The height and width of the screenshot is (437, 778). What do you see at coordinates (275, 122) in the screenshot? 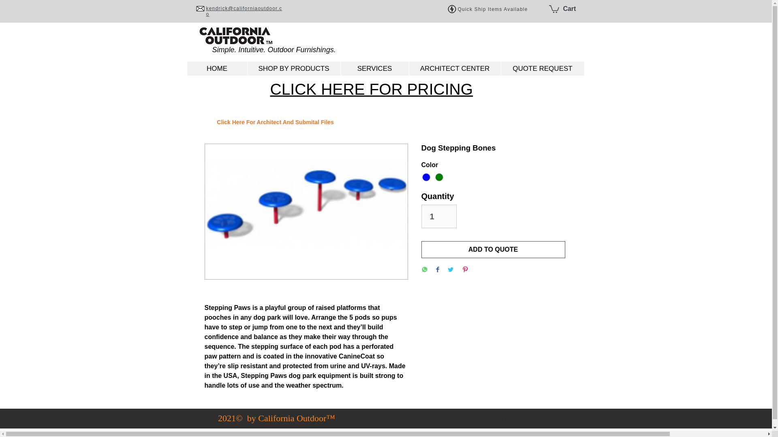
I see `Click Here For Architect And Submital Files` at bounding box center [275, 122].